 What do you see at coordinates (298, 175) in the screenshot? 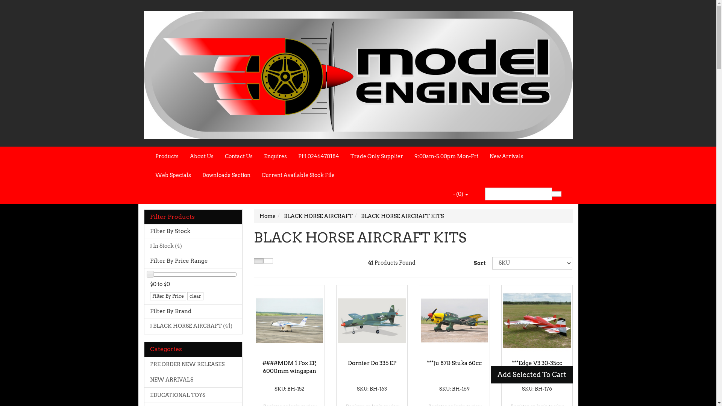
I see `Current Available Stock File` at bounding box center [298, 175].